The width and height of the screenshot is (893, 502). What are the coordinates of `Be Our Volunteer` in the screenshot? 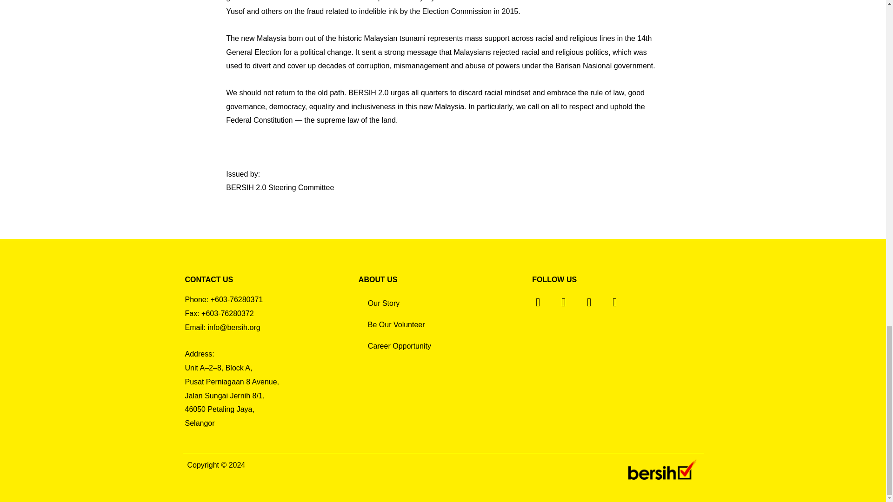 It's located at (443, 325).